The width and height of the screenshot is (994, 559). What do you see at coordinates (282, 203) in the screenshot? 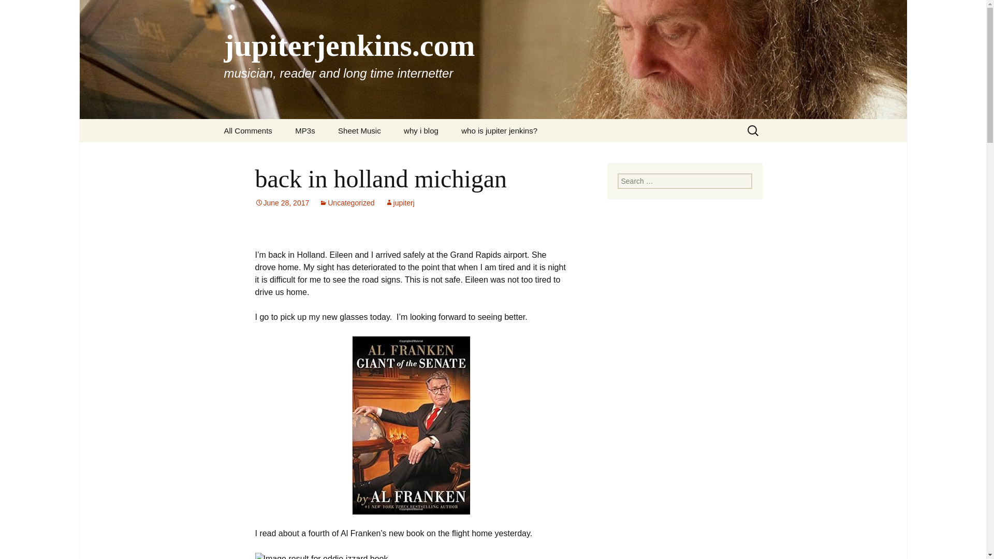
I see `Permalink to back in holland michigan` at bounding box center [282, 203].